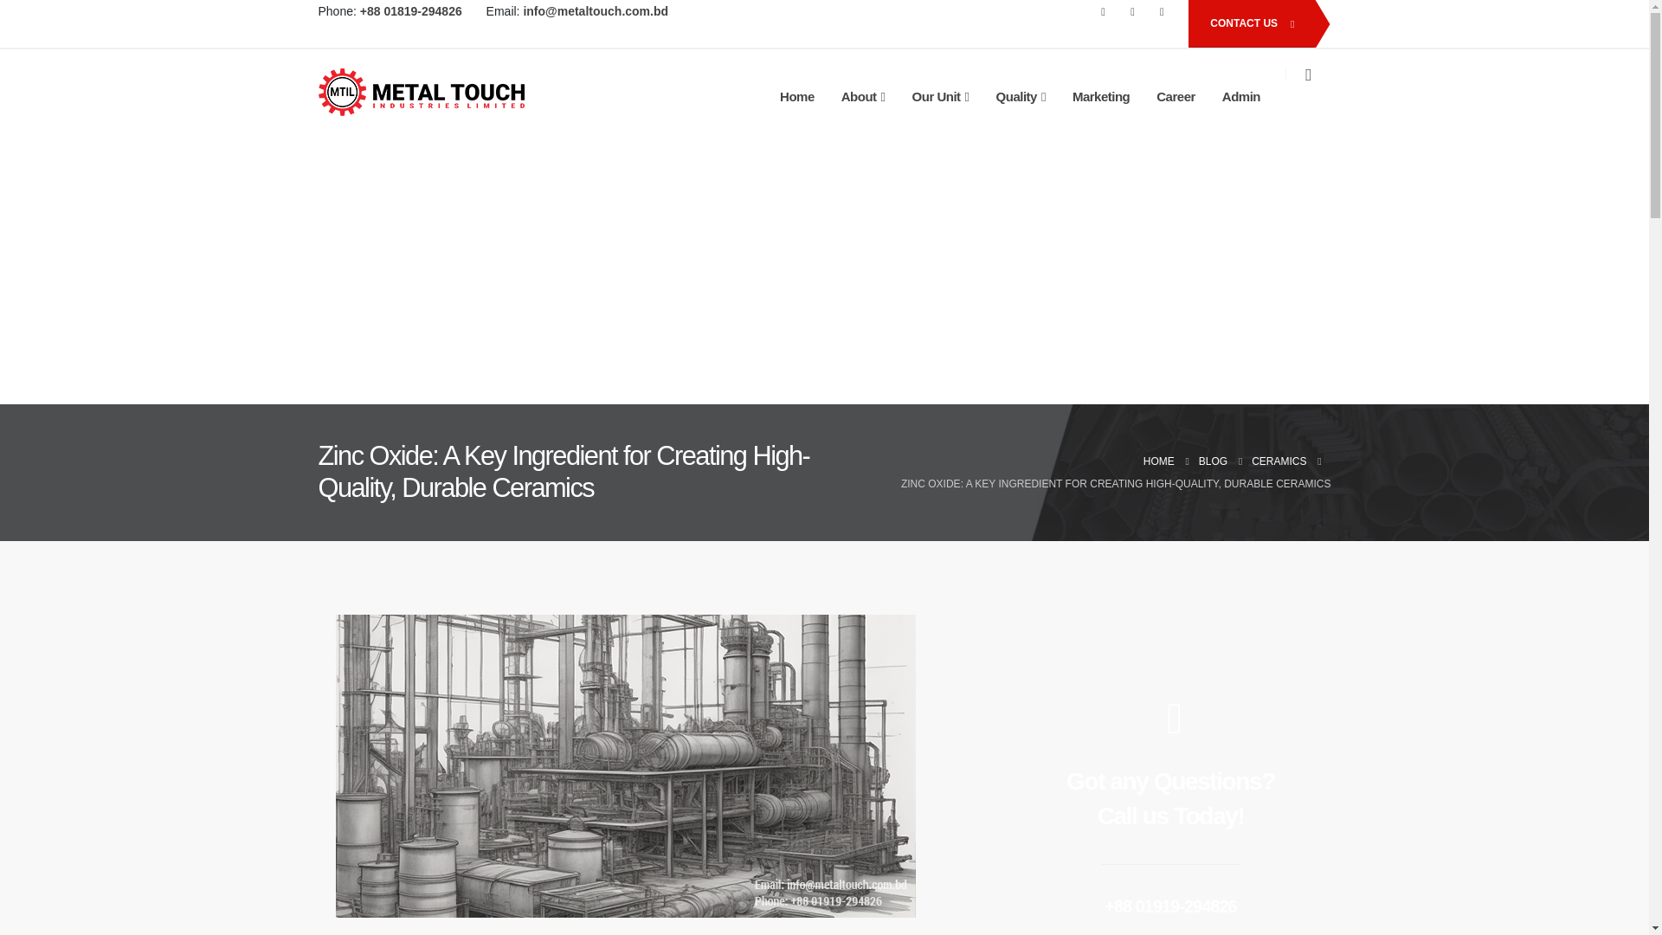  What do you see at coordinates (1162, 12) in the screenshot?
I see `Instagram` at bounding box center [1162, 12].